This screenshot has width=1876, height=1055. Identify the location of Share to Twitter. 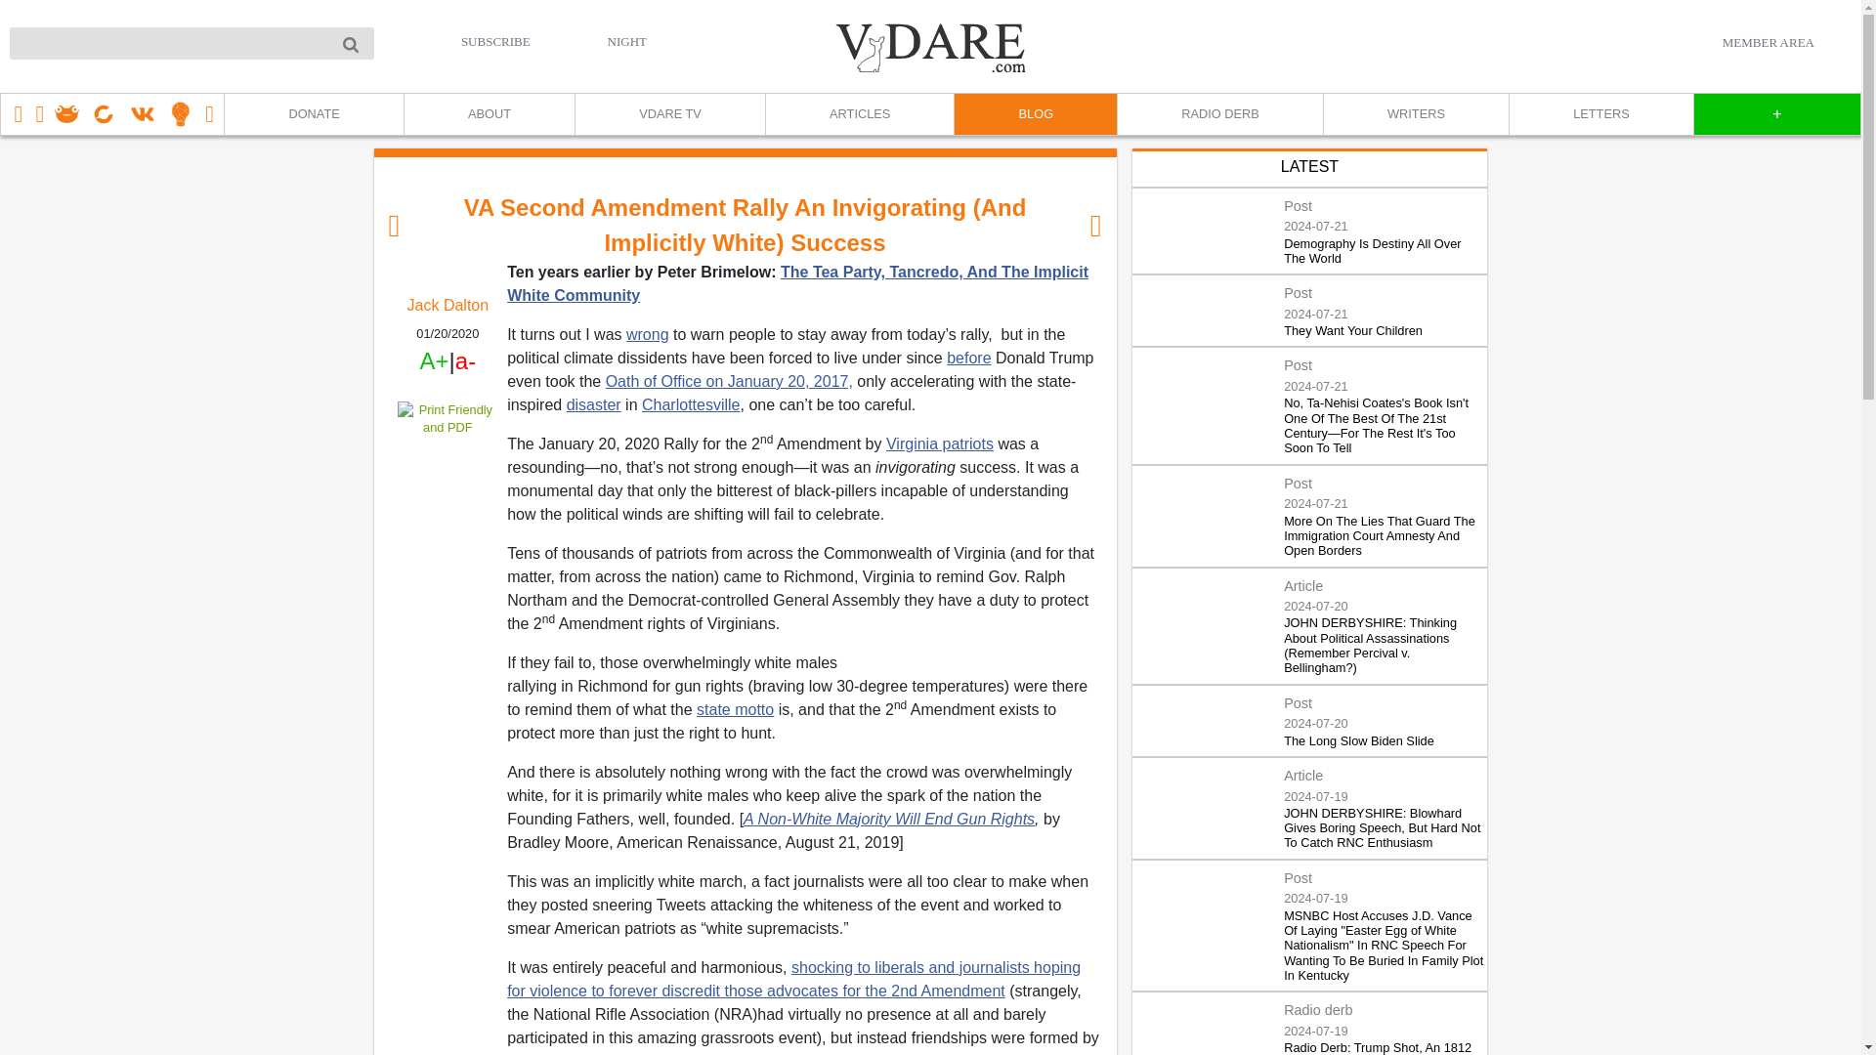
(448, 479).